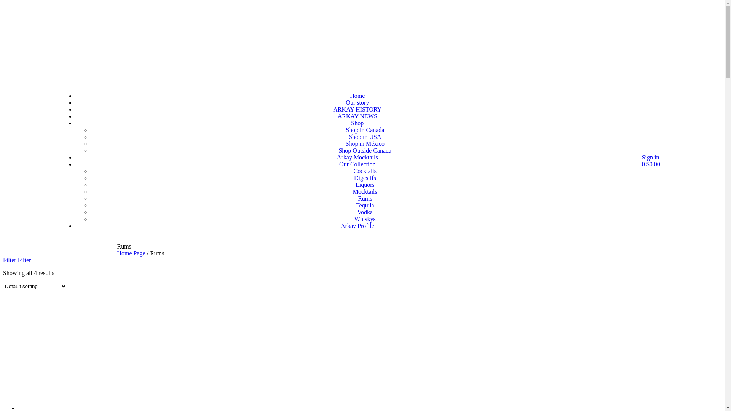  Describe the element at coordinates (651, 164) in the screenshot. I see `0 $0.00` at that location.